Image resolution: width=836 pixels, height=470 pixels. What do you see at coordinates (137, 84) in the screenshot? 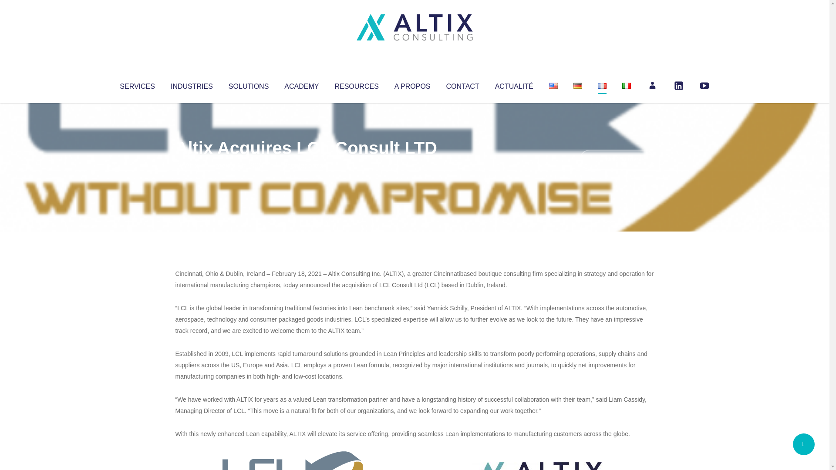
I see `SERVICES` at bounding box center [137, 84].